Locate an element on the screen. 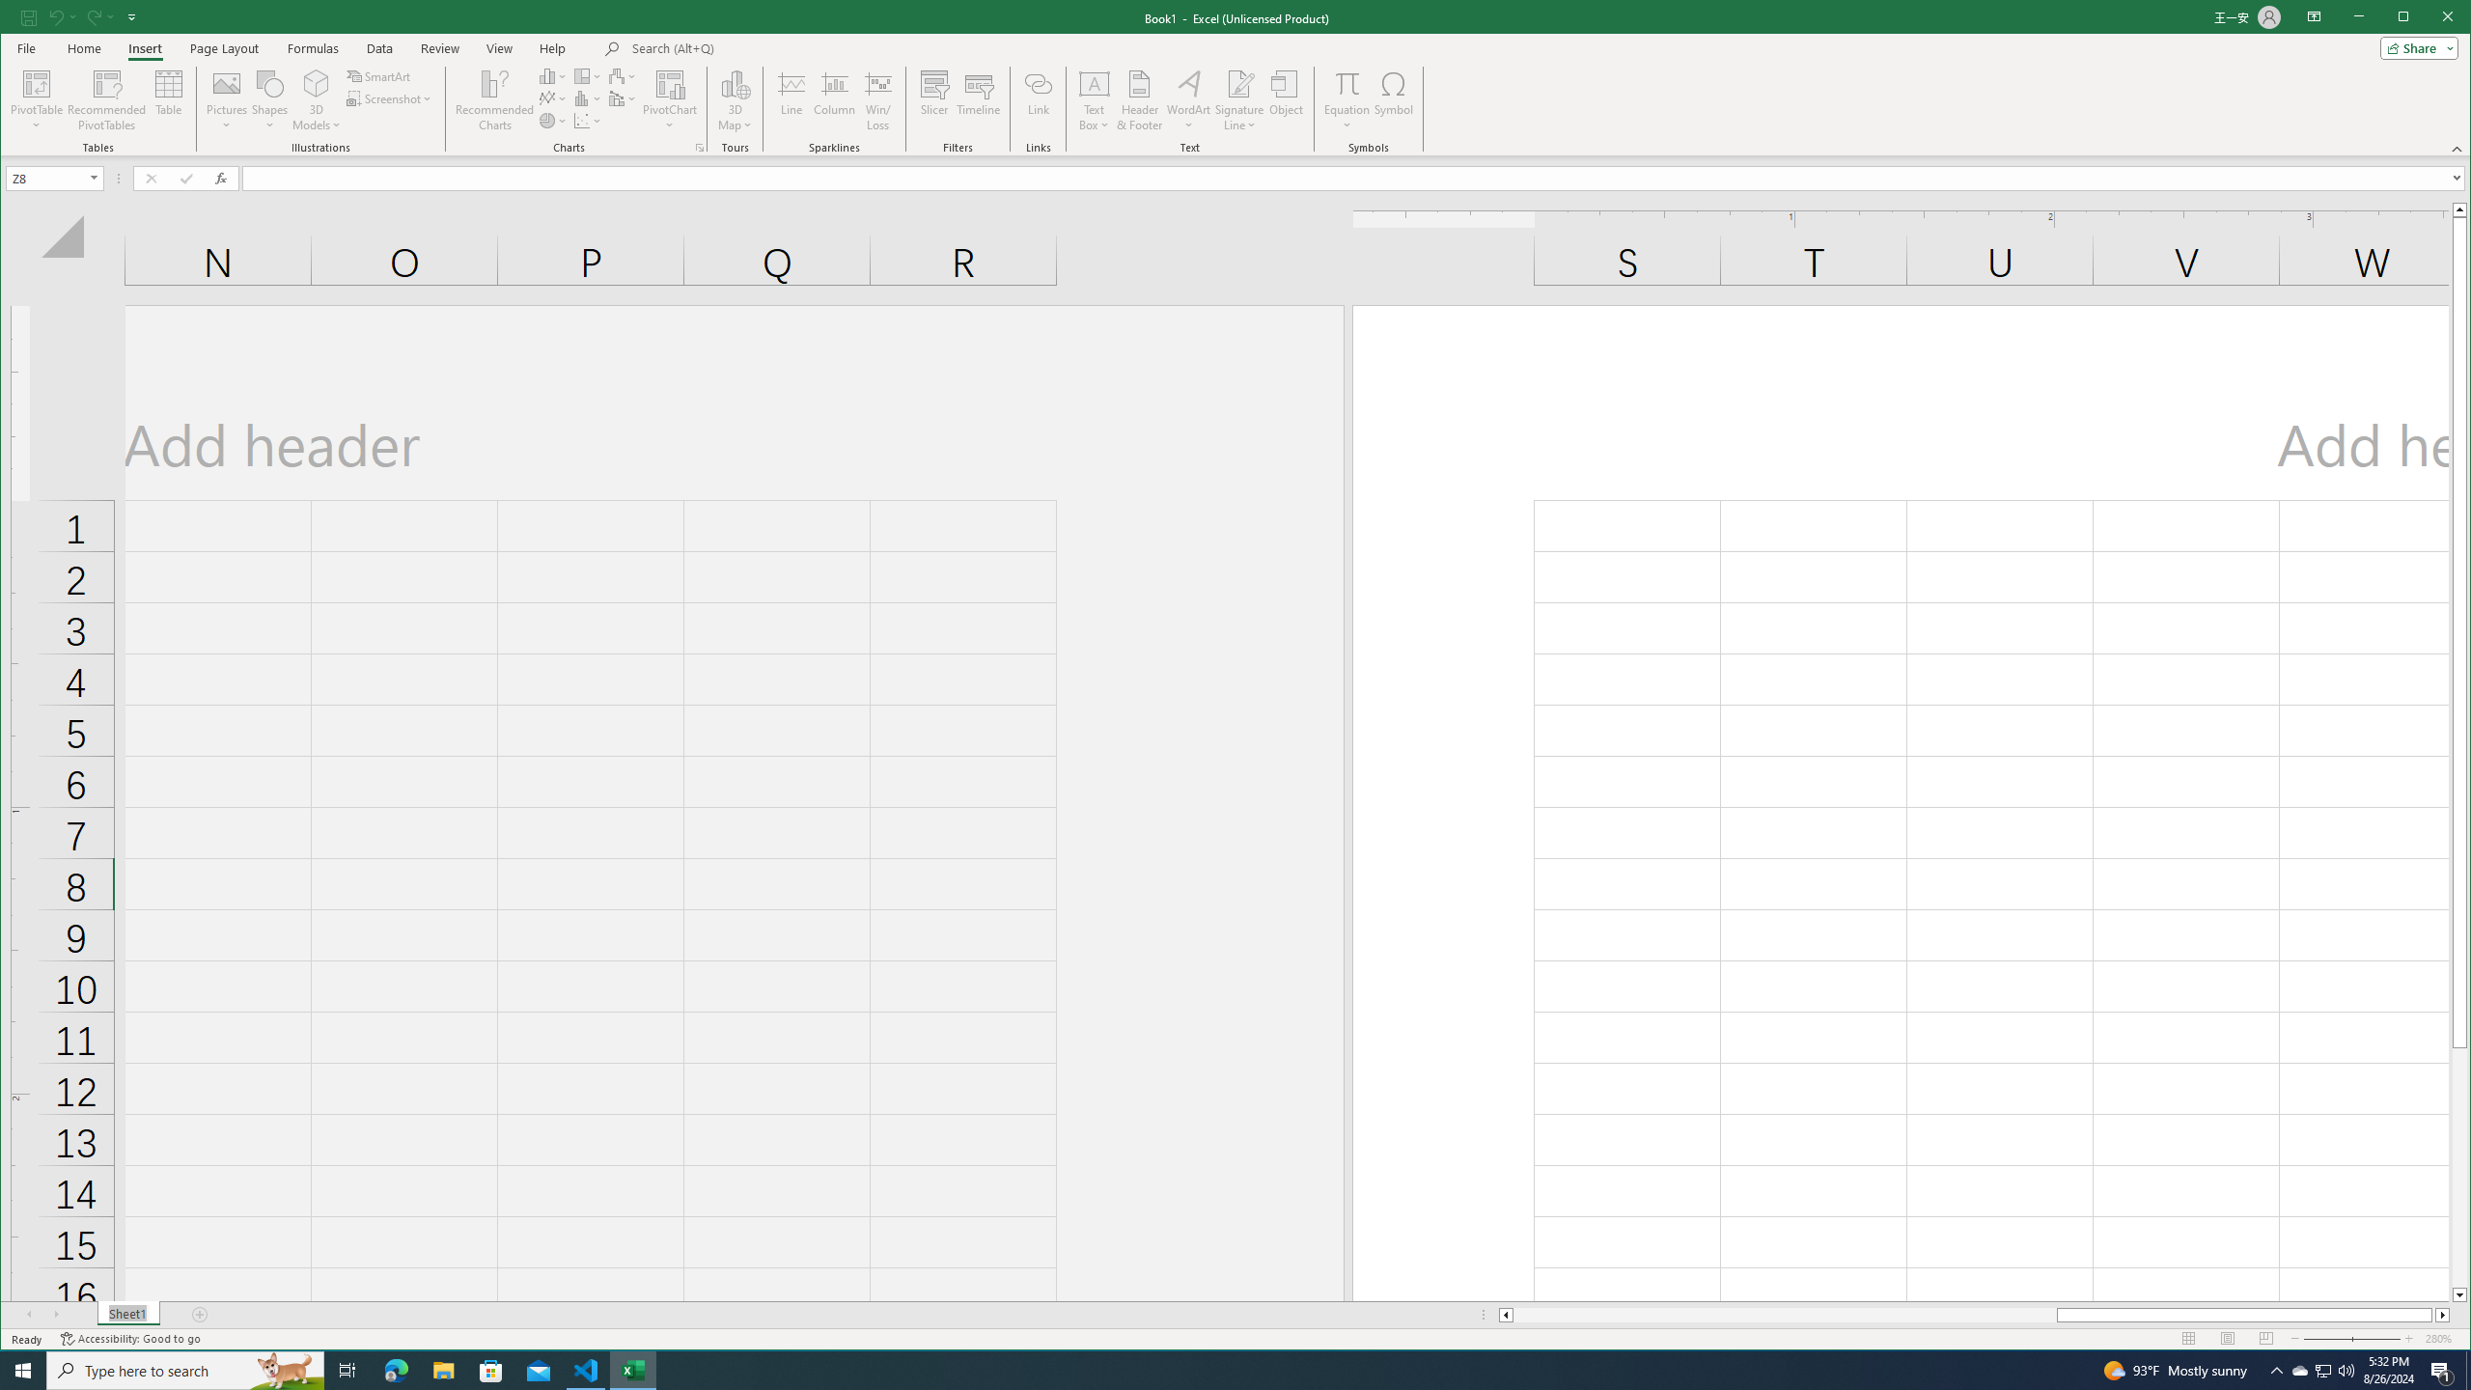 The width and height of the screenshot is (2471, 1390). 3D Map is located at coordinates (735, 100).